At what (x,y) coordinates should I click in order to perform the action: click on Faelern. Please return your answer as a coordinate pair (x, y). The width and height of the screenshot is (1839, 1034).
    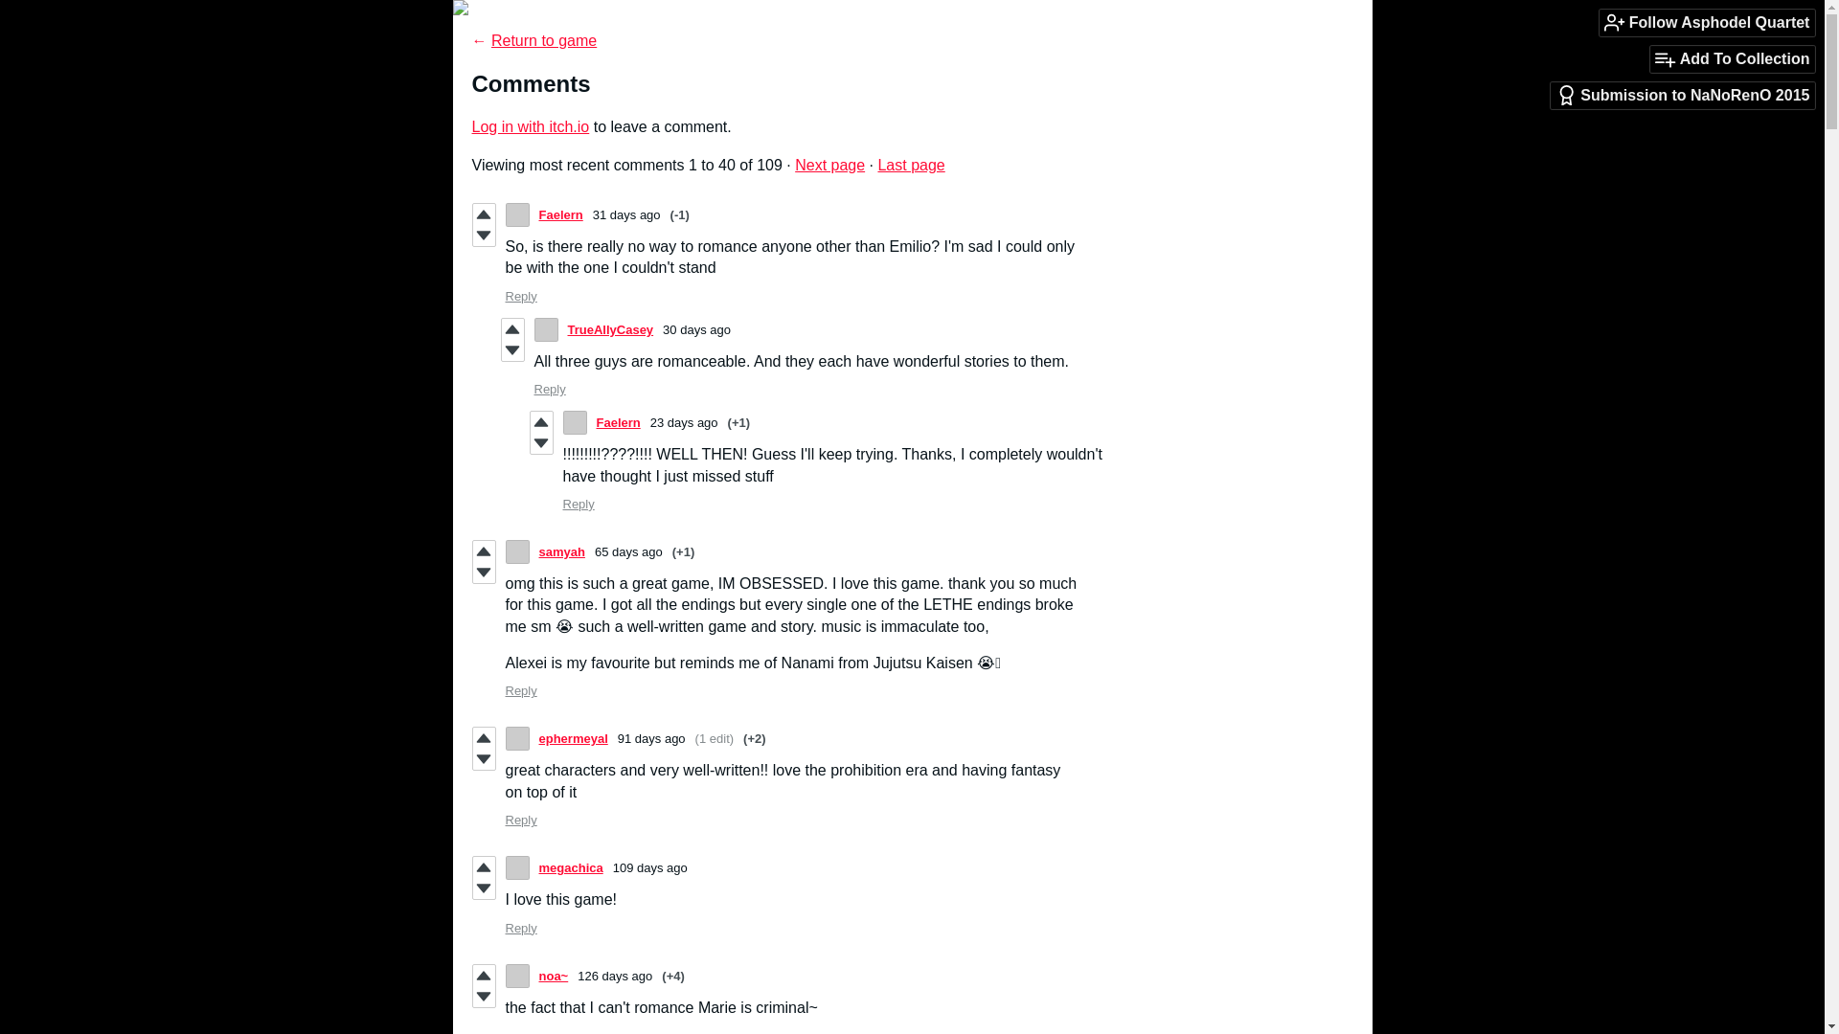
    Looking at the image, I should click on (618, 423).